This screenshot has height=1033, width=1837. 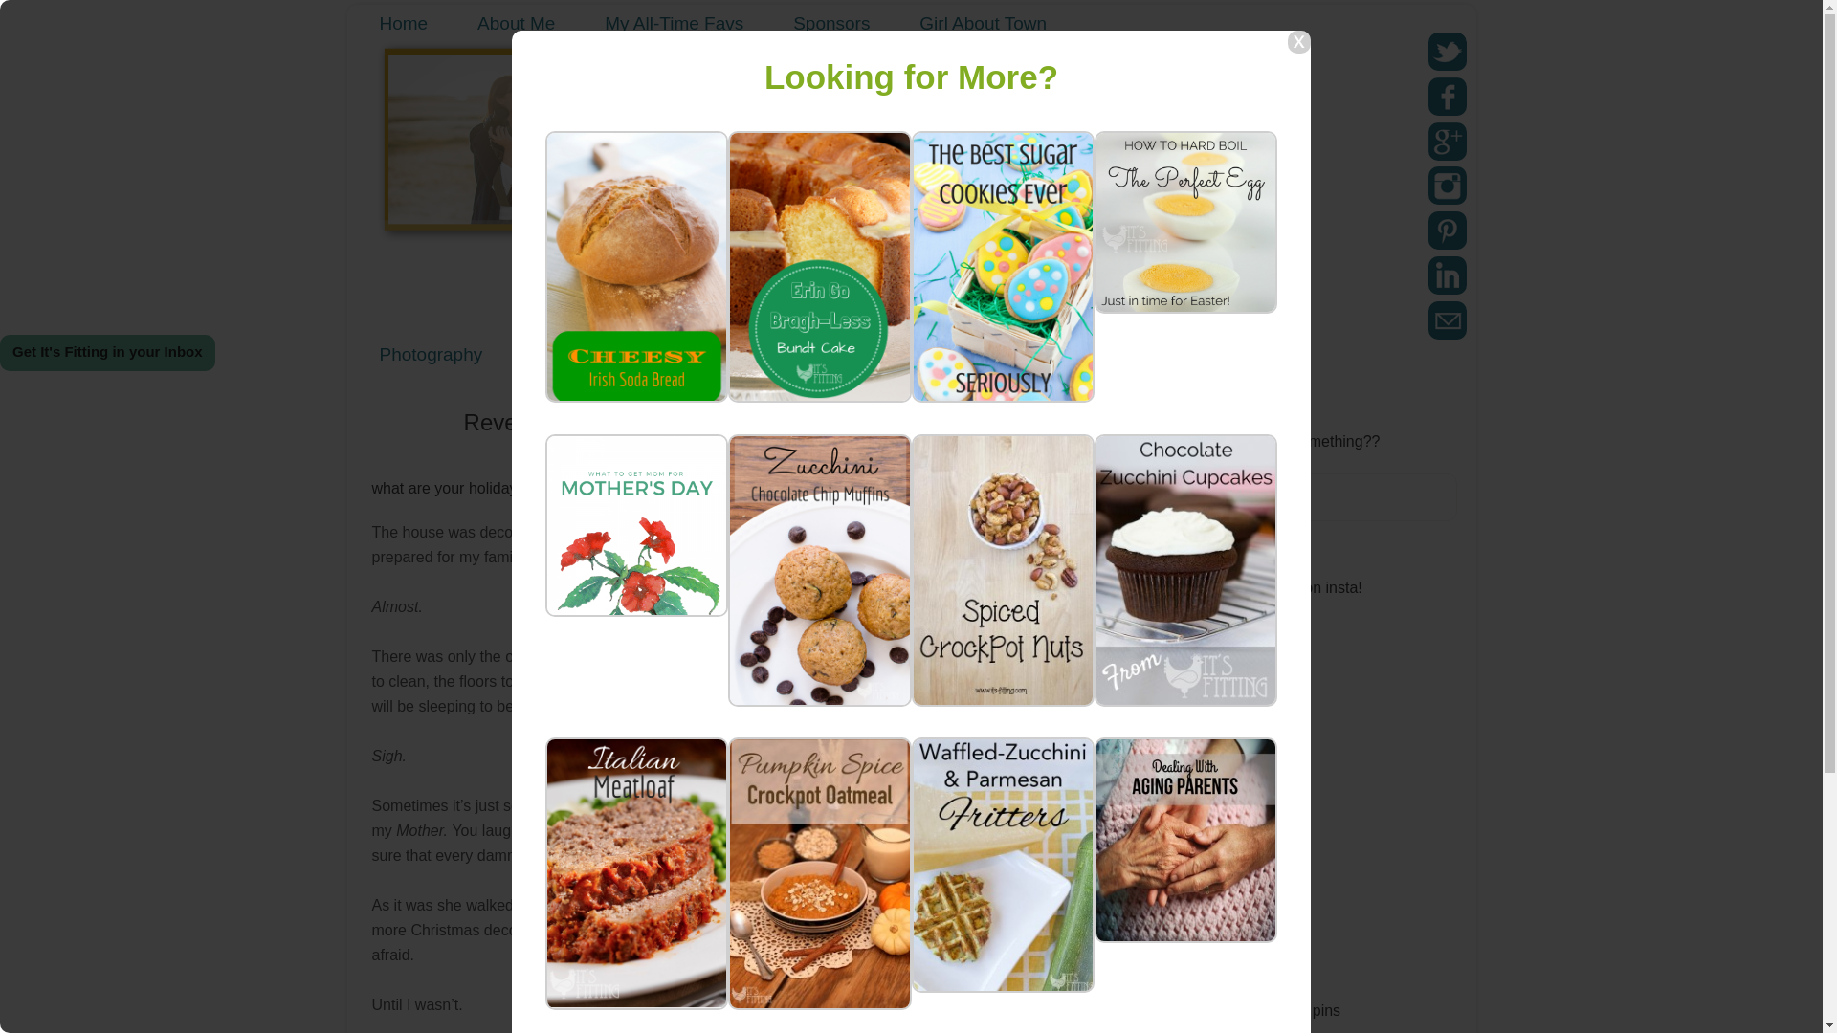 What do you see at coordinates (403, 23) in the screenshot?
I see `Home` at bounding box center [403, 23].